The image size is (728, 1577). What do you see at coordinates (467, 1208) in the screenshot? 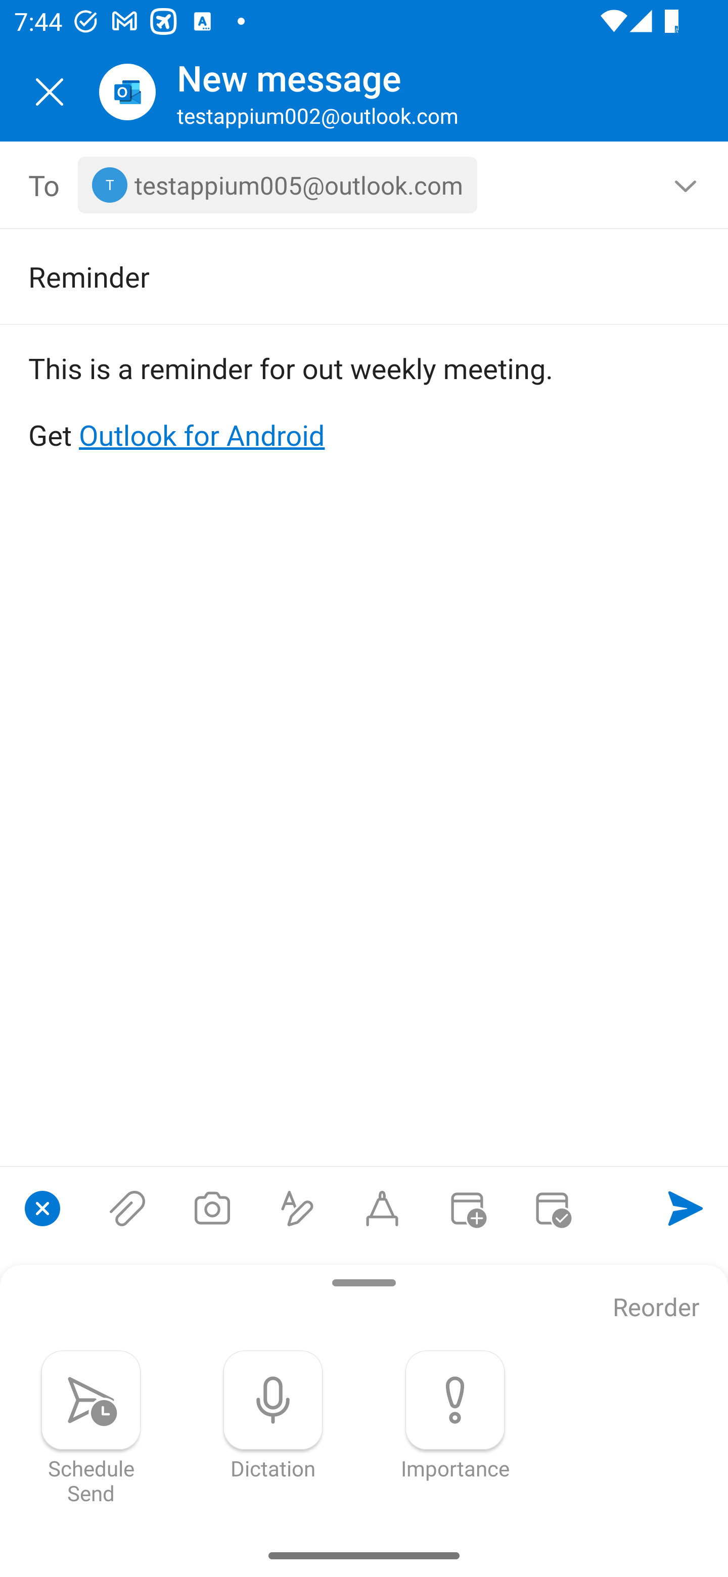
I see `Convert to event` at bounding box center [467, 1208].